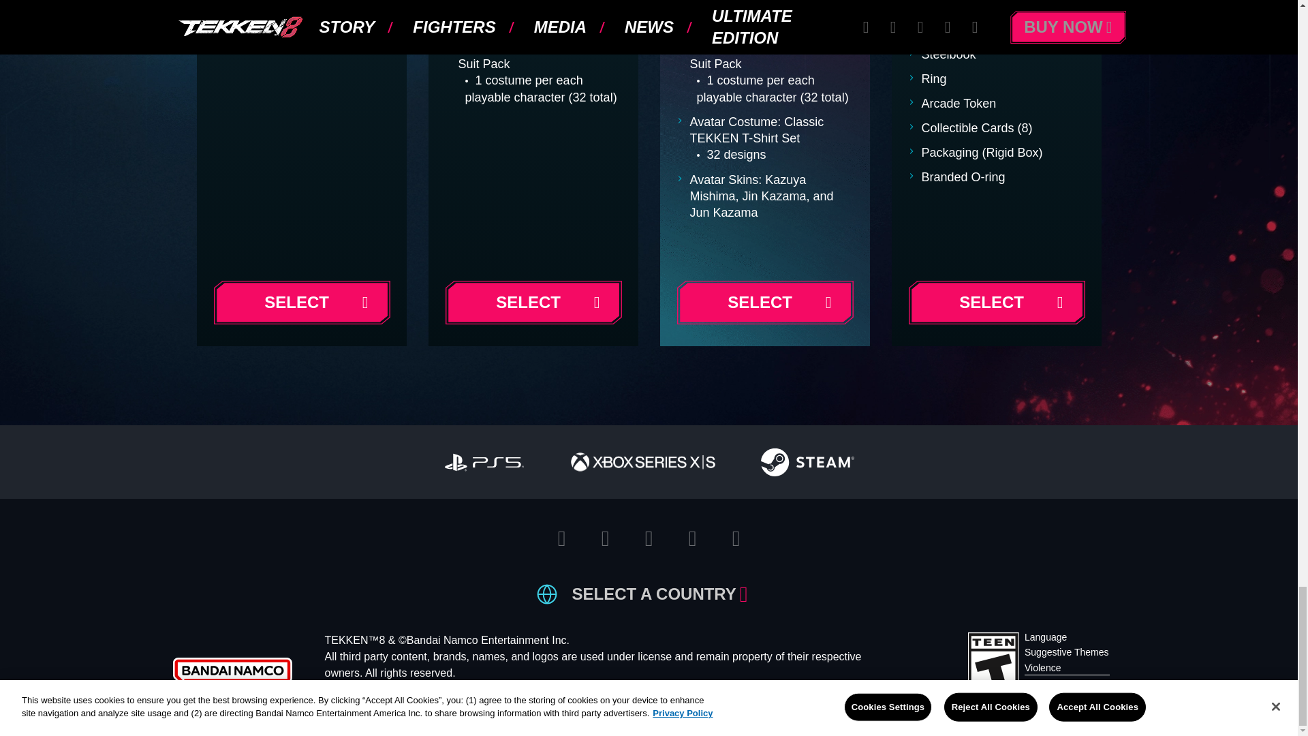  I want to click on SELECT, so click(301, 303).